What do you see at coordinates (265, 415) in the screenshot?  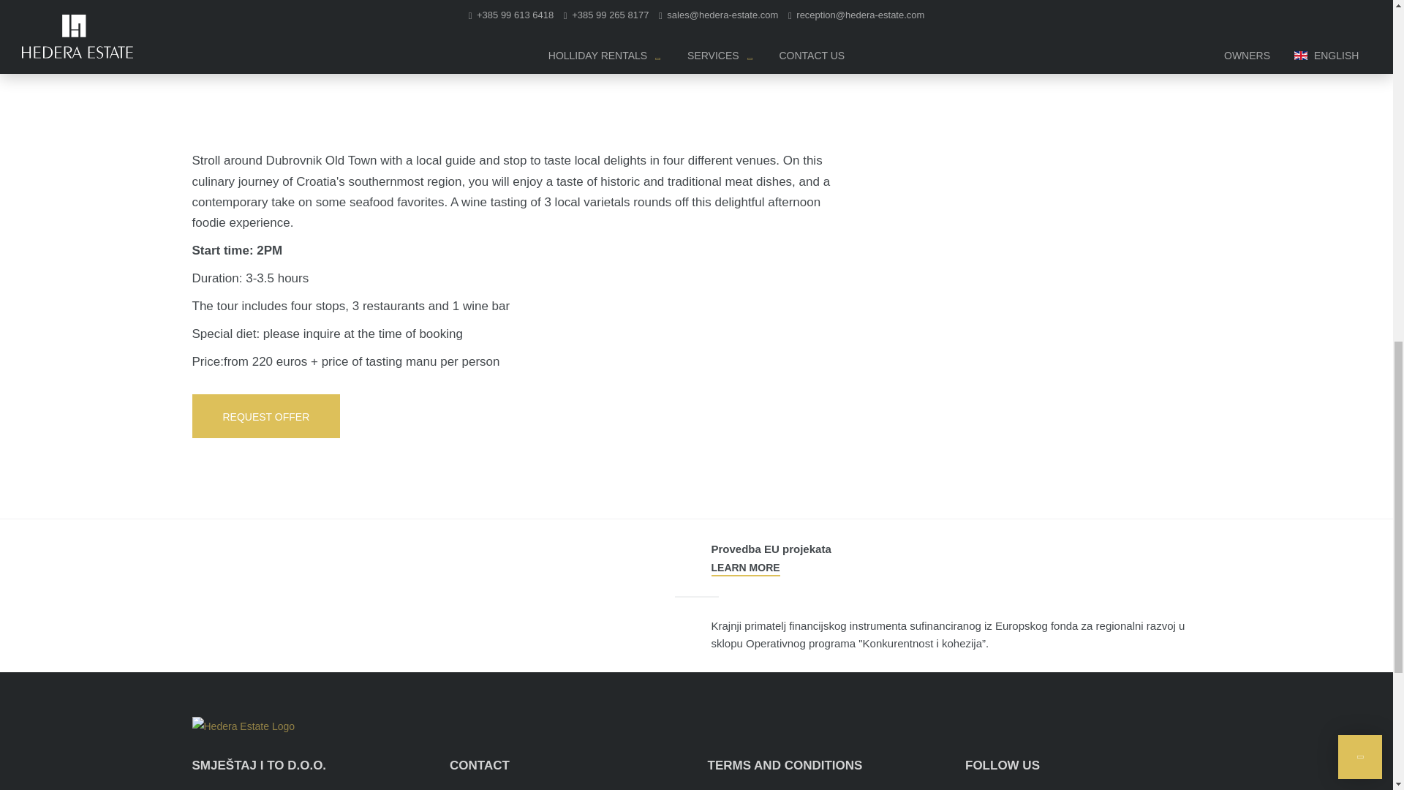 I see `REQUEST OFFER` at bounding box center [265, 415].